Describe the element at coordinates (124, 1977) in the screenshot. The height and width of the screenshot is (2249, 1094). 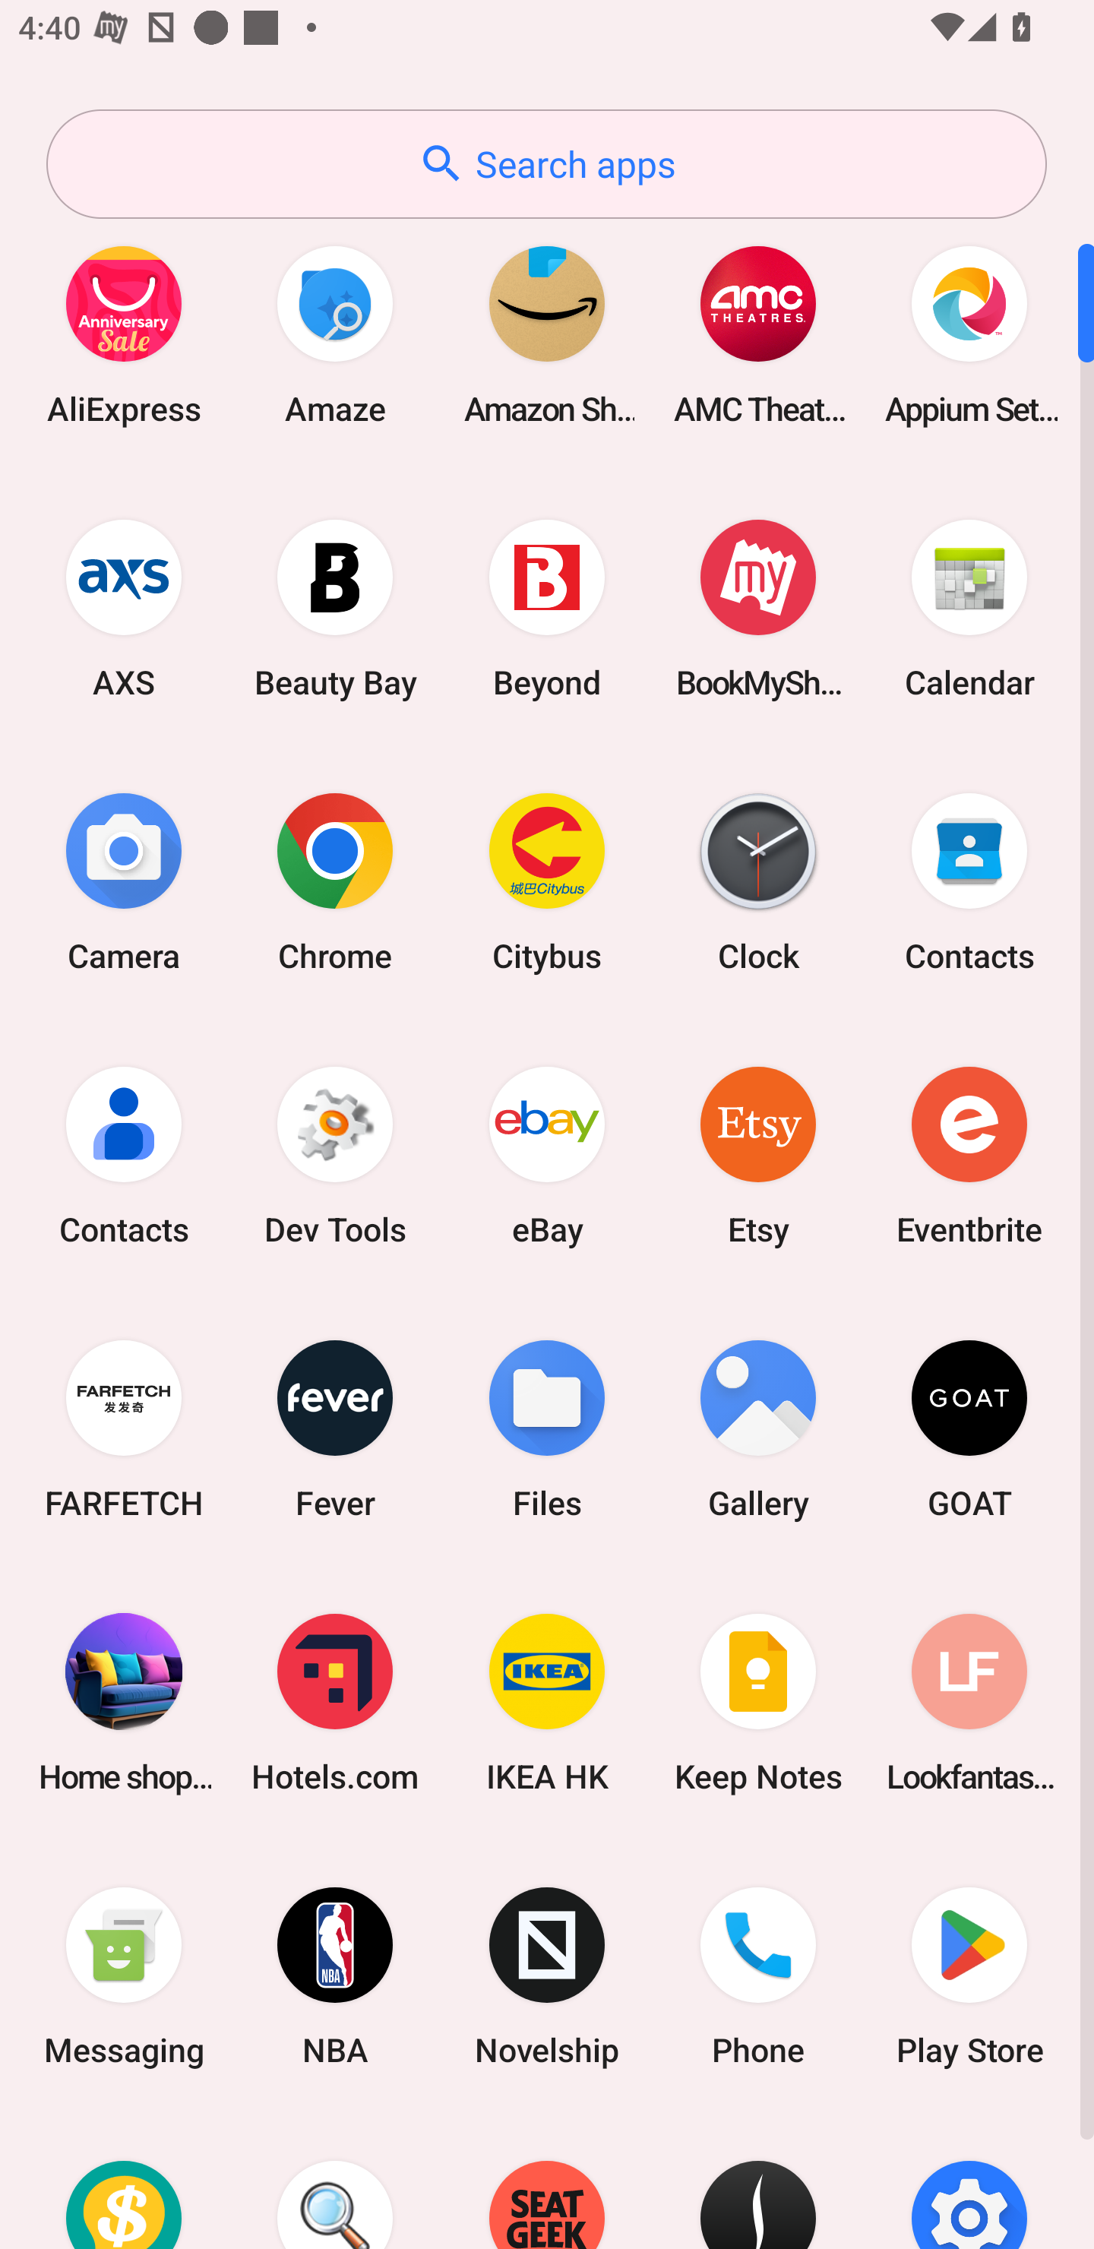
I see `Messaging` at that location.